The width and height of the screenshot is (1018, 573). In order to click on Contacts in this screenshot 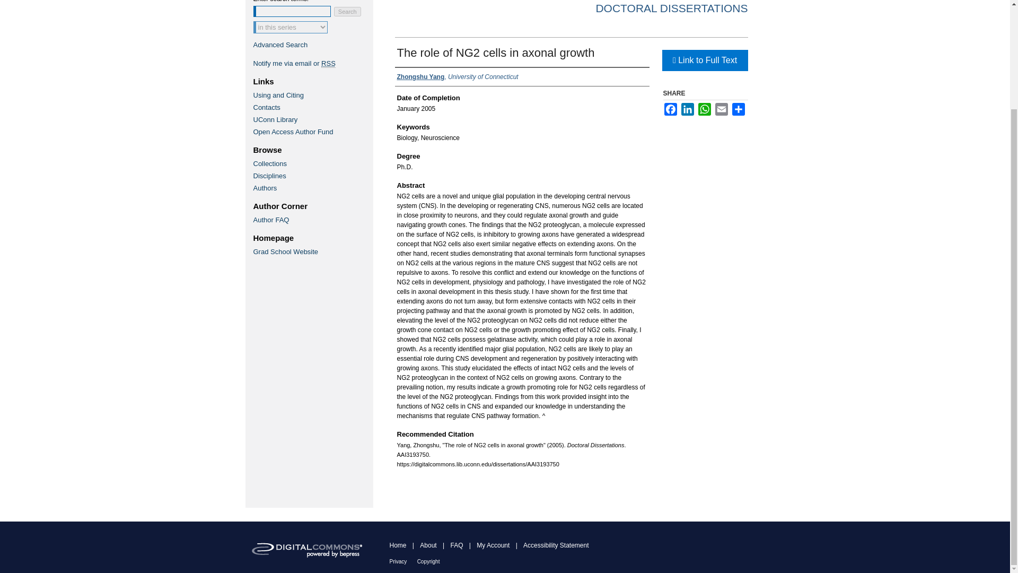, I will do `click(313, 107)`.